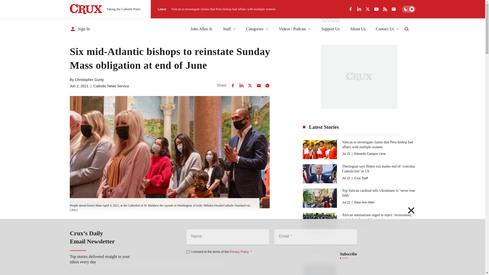  What do you see at coordinates (239, 252) in the screenshot?
I see `Privacy Policy` at bounding box center [239, 252].